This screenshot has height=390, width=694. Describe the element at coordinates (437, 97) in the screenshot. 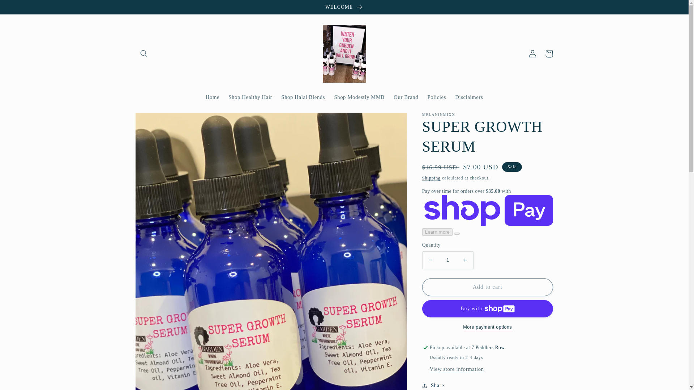

I see `Policies` at that location.